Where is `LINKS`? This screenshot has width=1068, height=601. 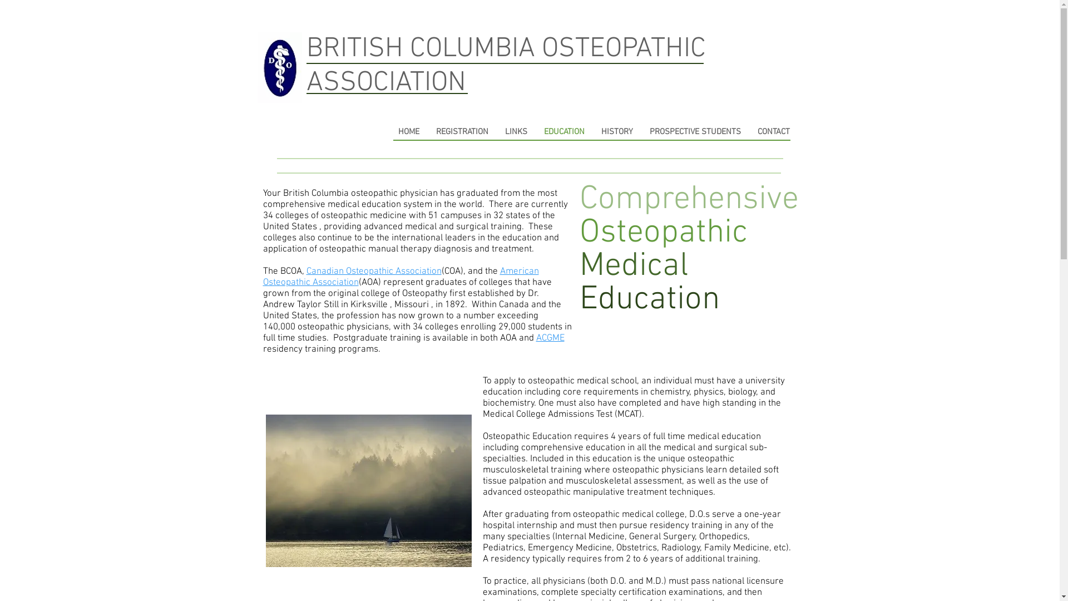
LINKS is located at coordinates (516, 132).